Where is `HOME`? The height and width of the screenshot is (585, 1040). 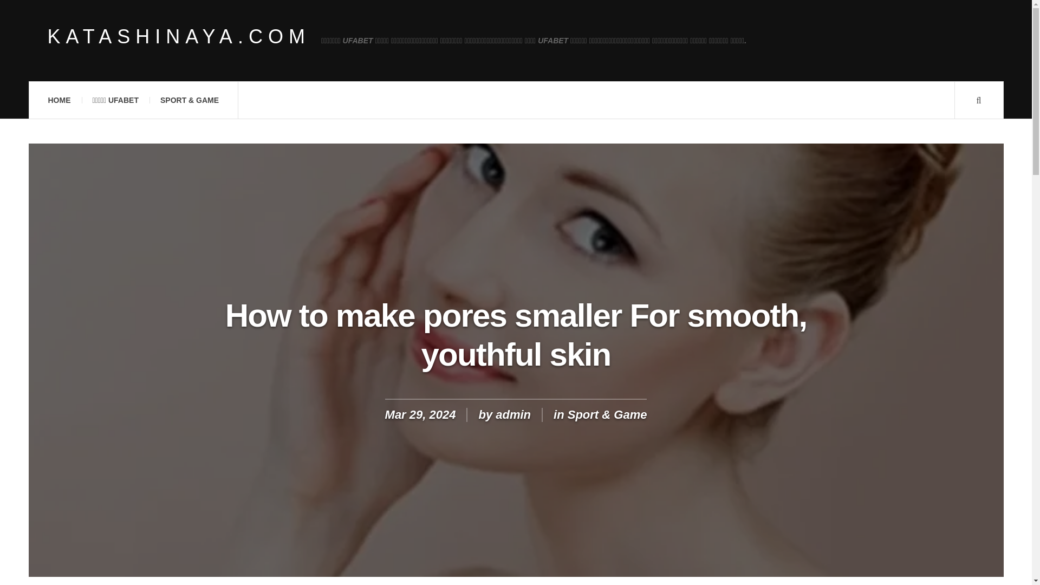 HOME is located at coordinates (58, 100).